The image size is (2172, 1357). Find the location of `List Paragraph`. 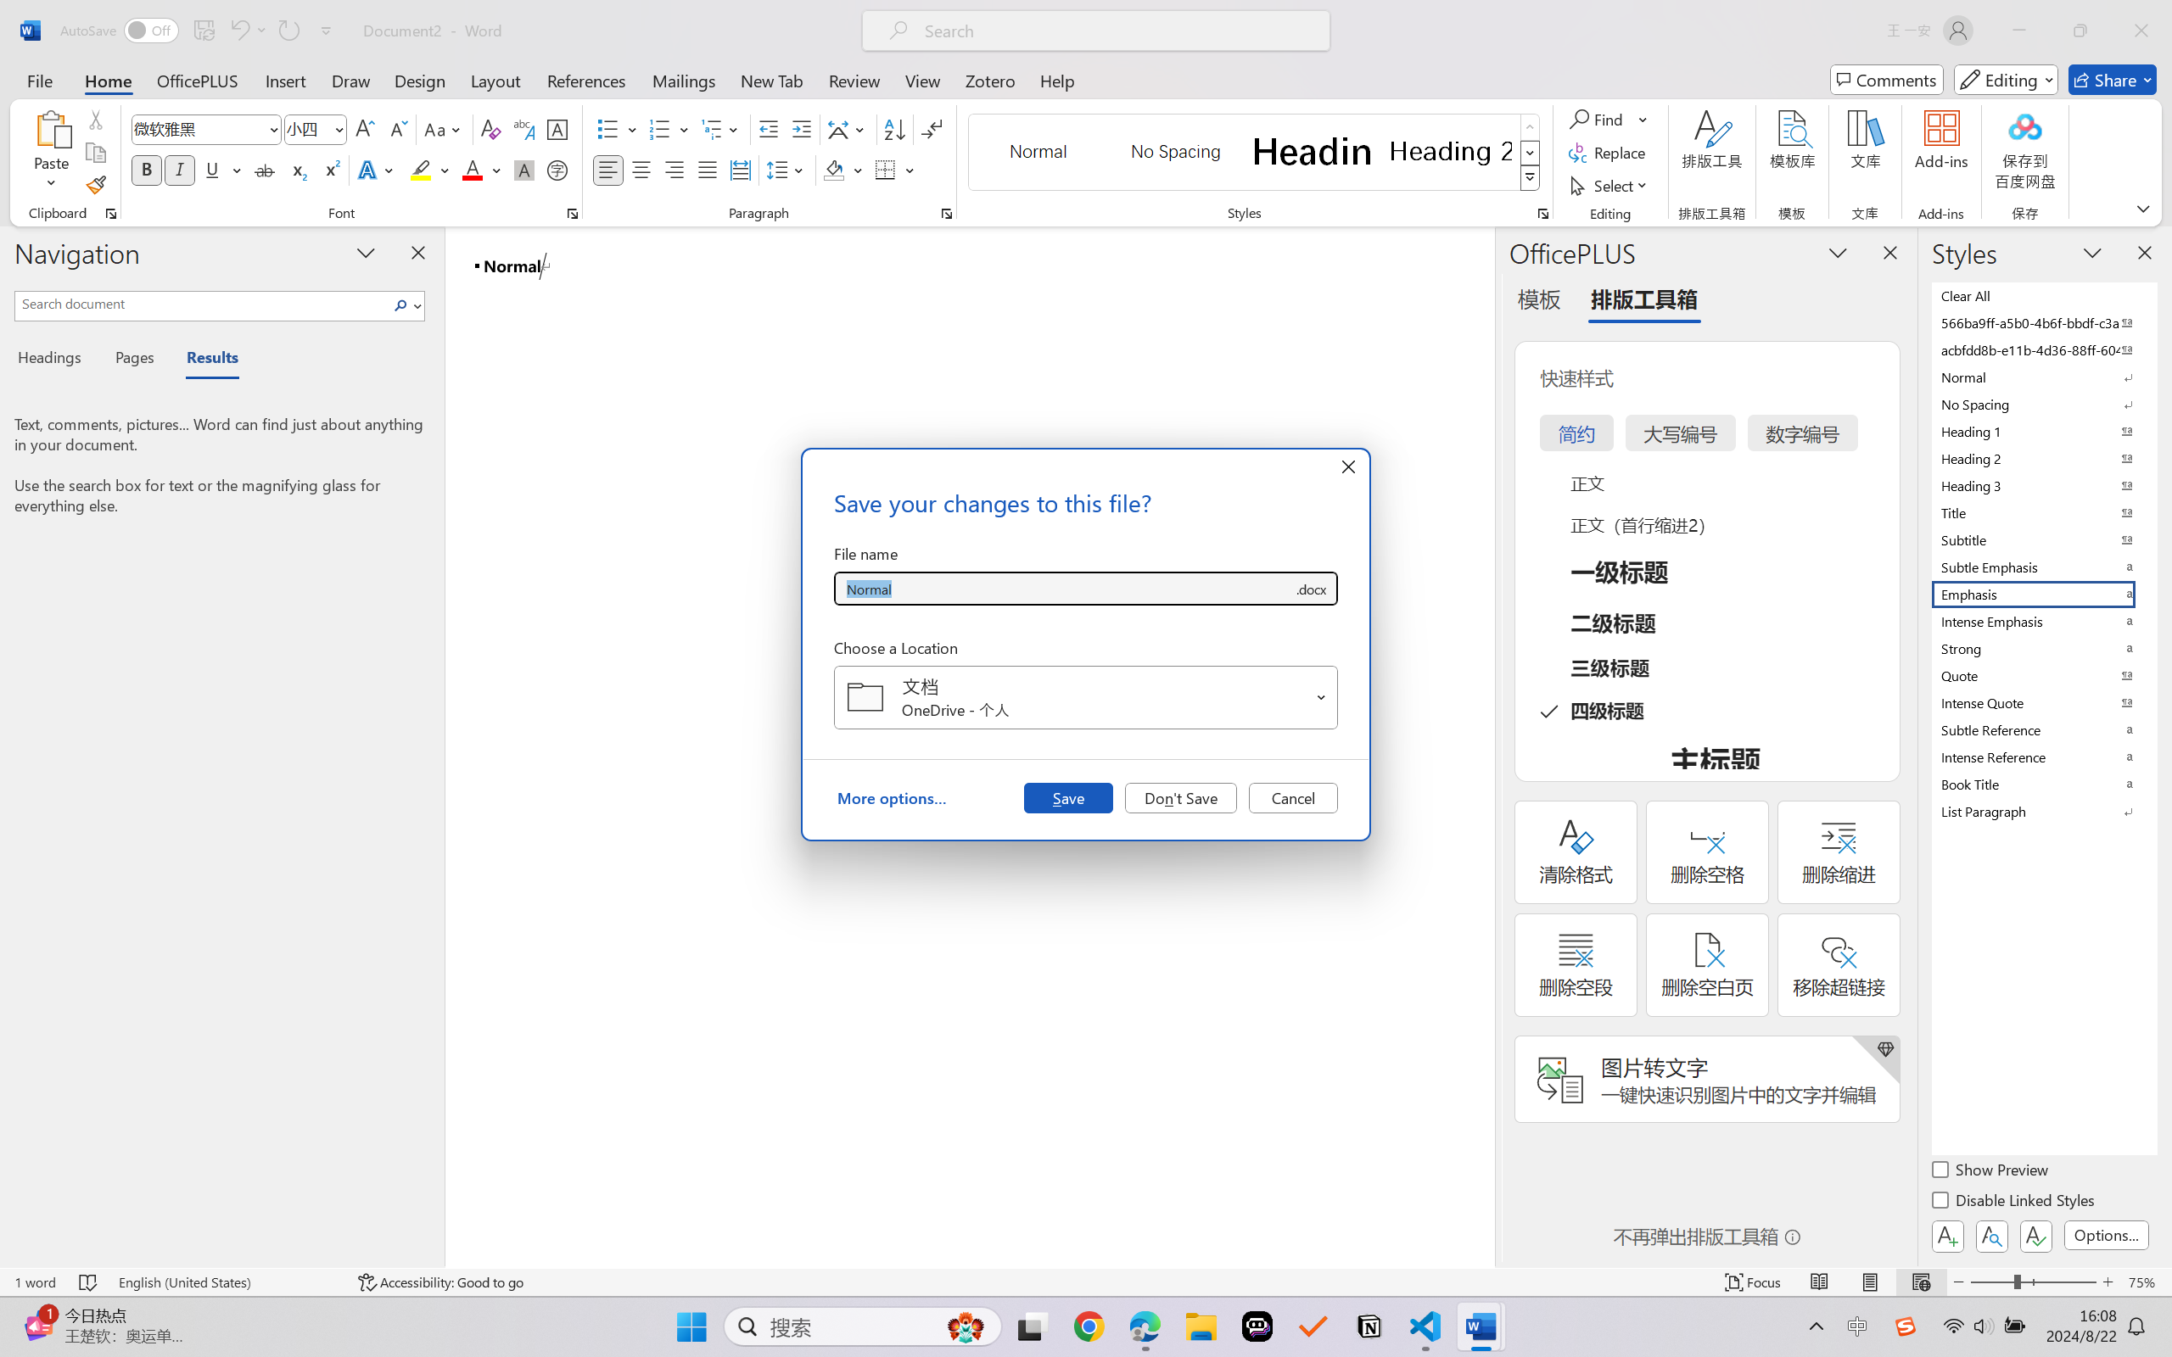

List Paragraph is located at coordinates (2043, 811).